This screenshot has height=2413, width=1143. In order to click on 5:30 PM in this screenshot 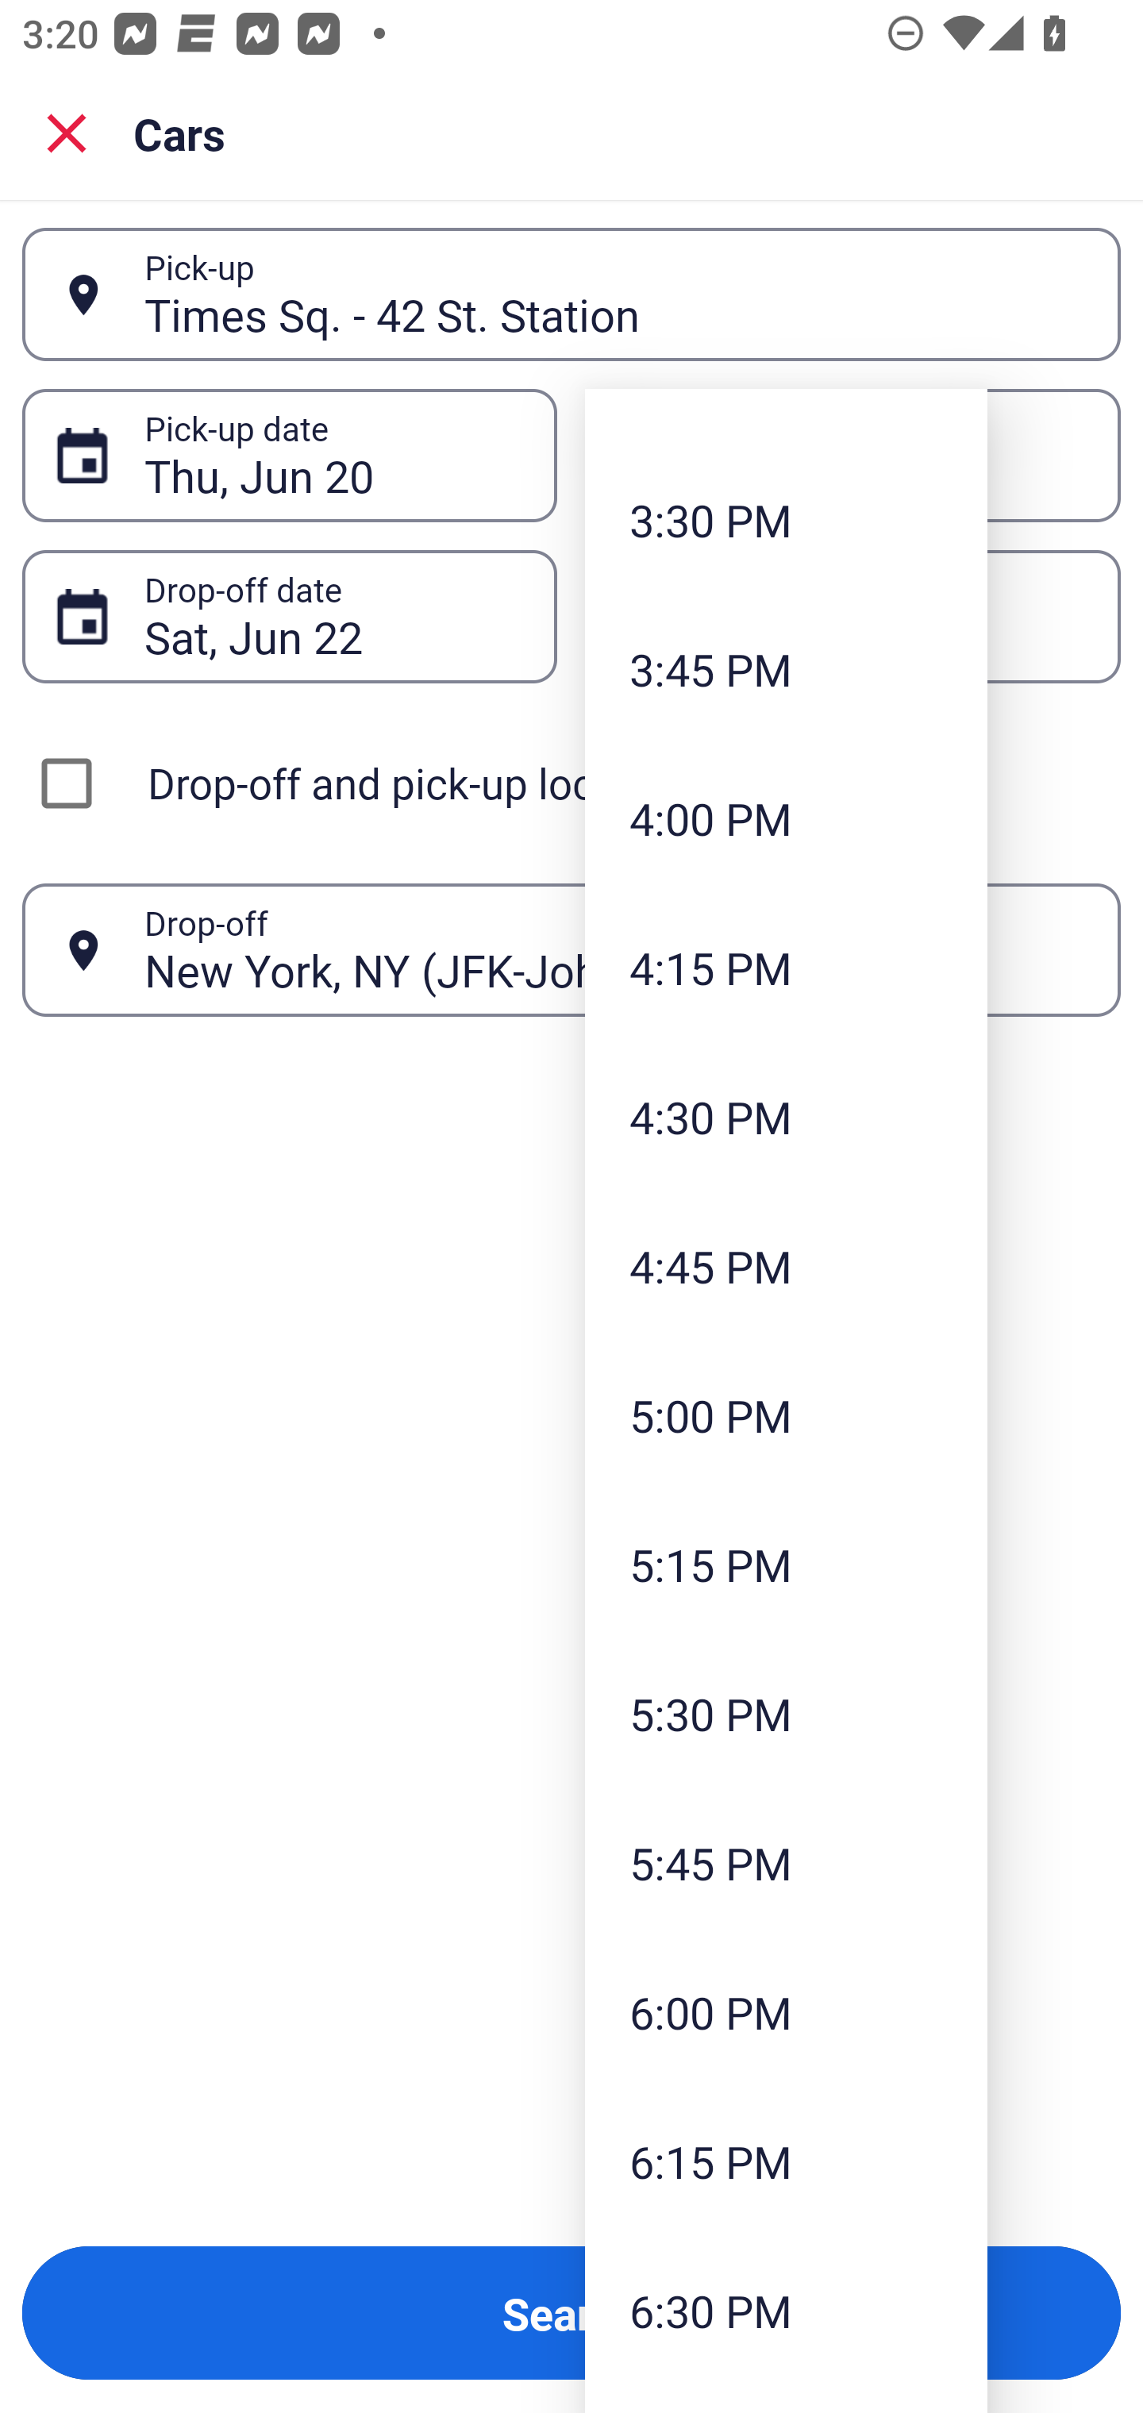, I will do `click(786, 1713)`.